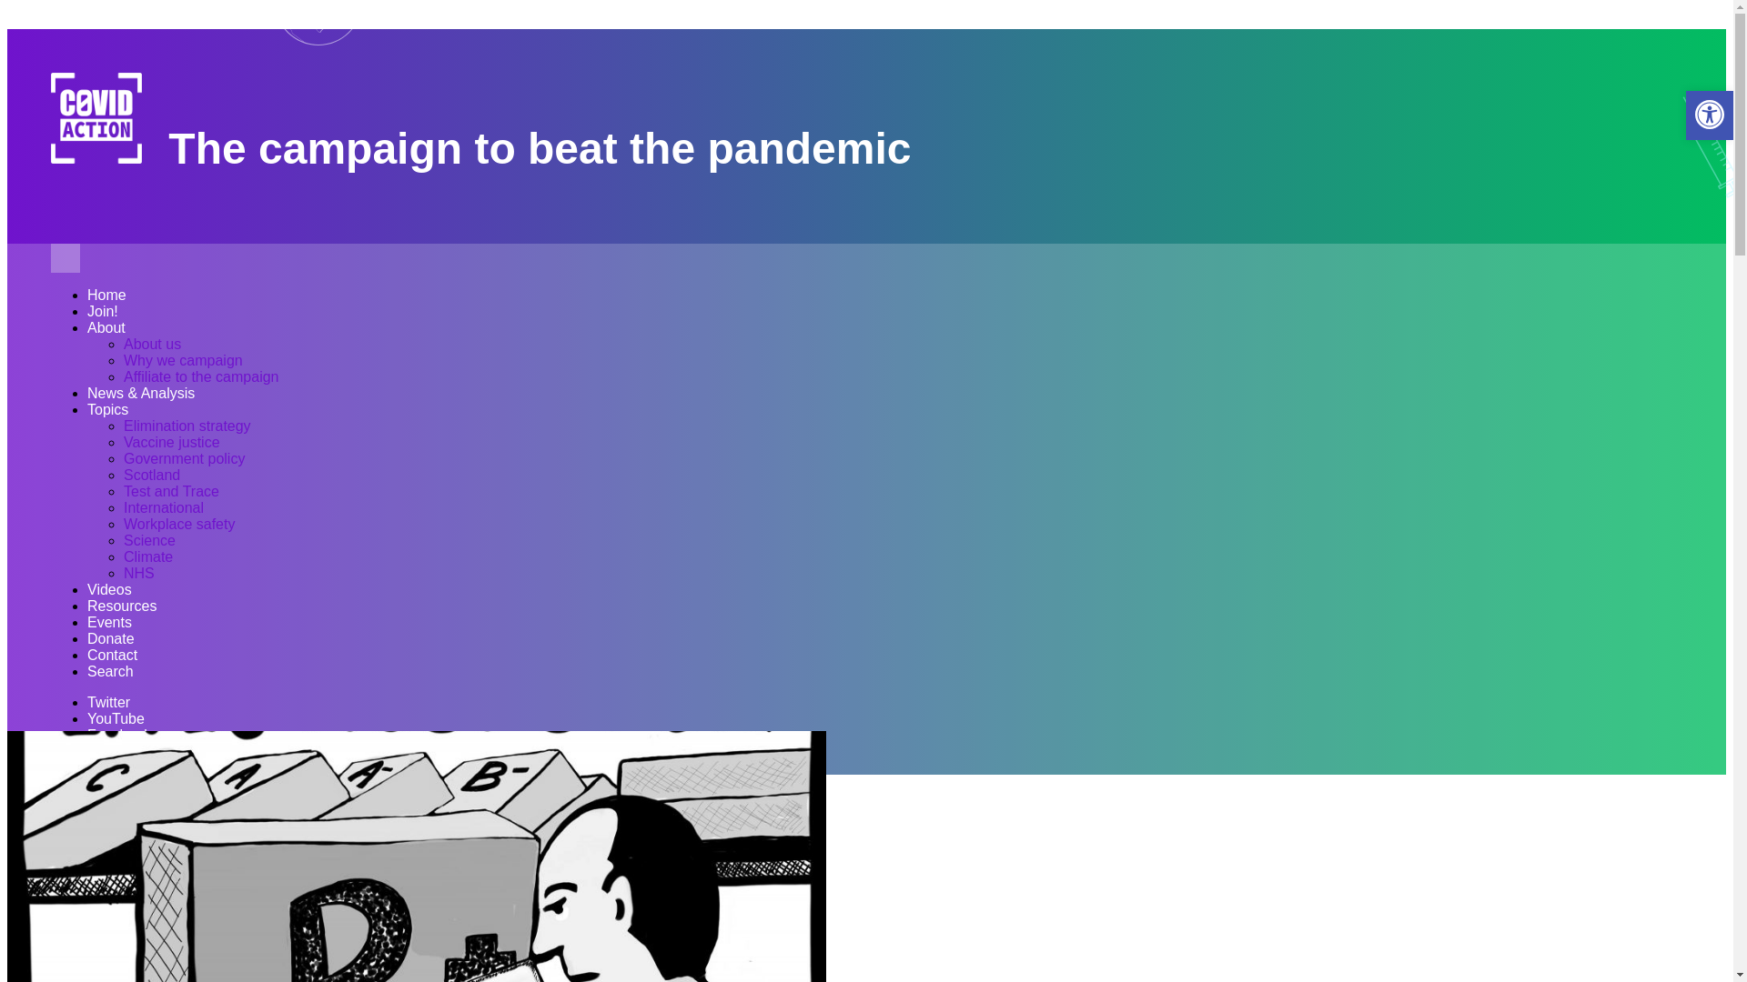  Describe the element at coordinates (148, 557) in the screenshot. I see `Climate` at that location.